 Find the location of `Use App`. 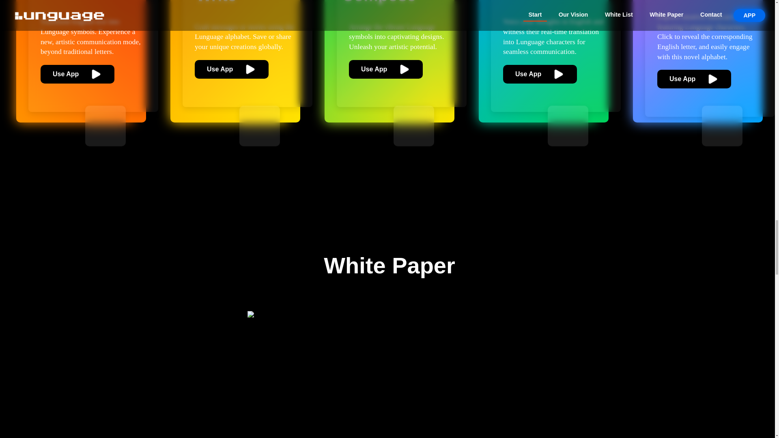

Use App is located at coordinates (710, 79).